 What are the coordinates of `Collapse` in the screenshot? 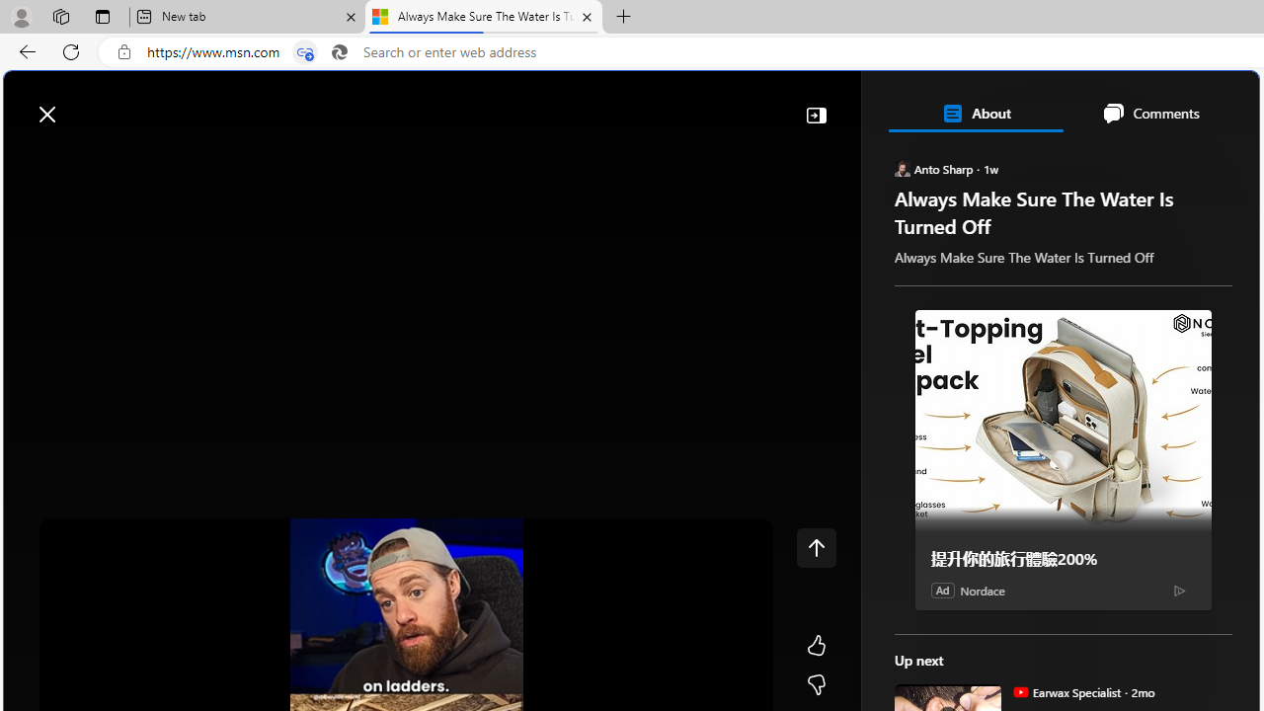 It's located at (816, 115).